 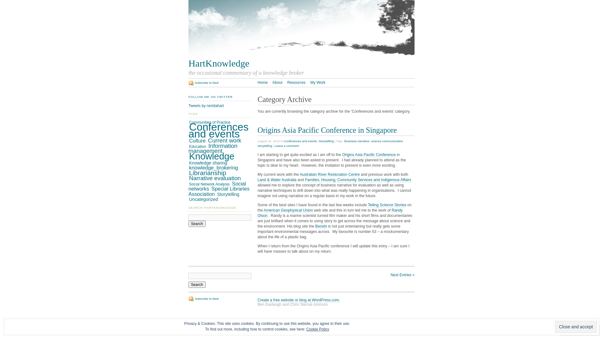 I want to click on Subscribe to feed., so click(x=204, y=299).